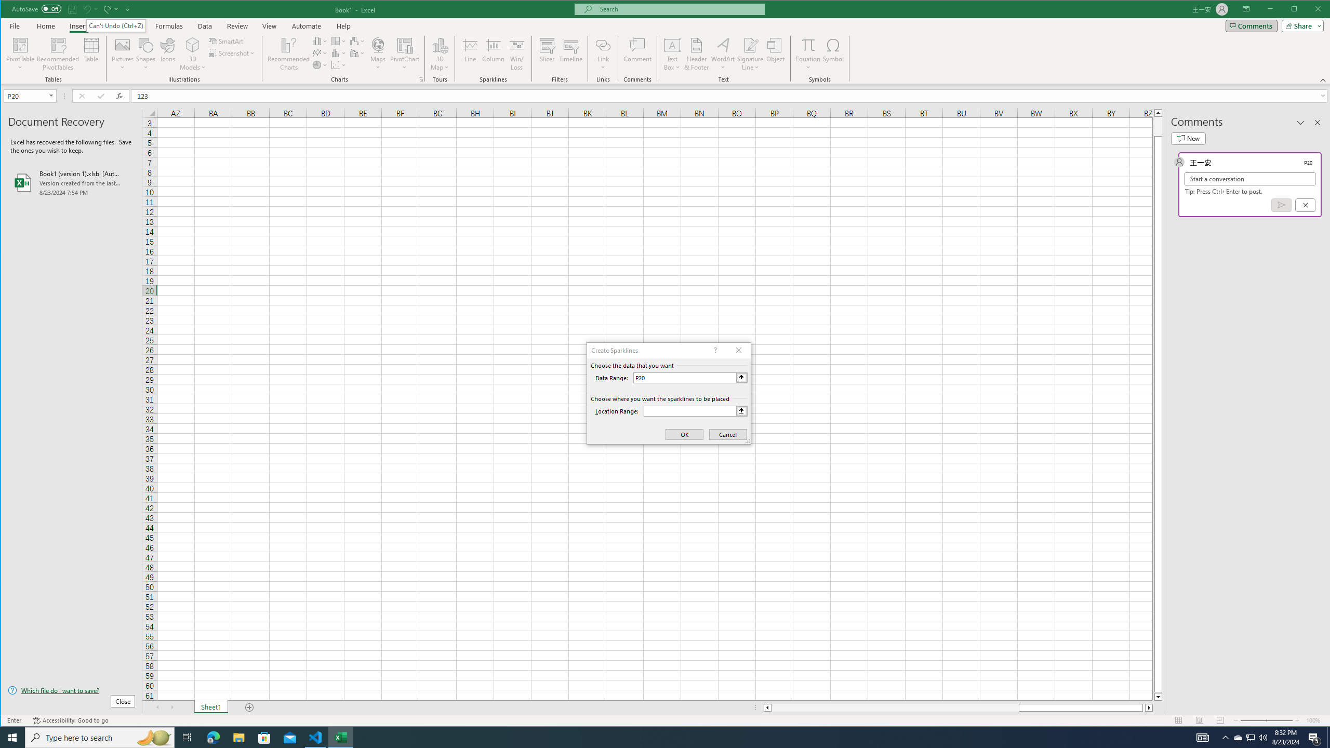 The image size is (1330, 748). I want to click on SmartArt..., so click(228, 41).